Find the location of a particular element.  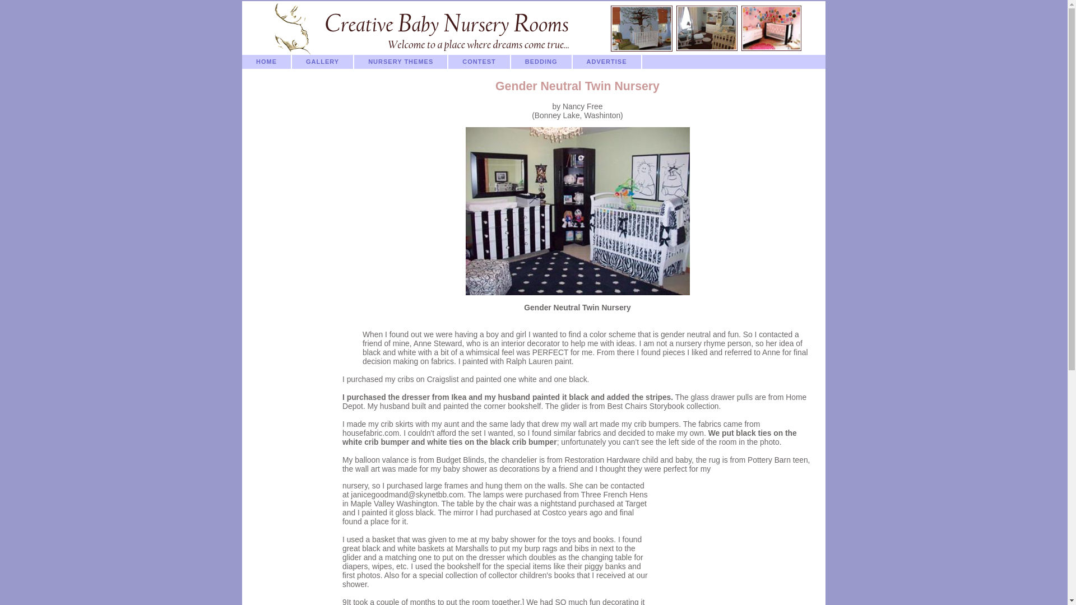

Gender Neutral Twin Nursery is located at coordinates (577, 211).